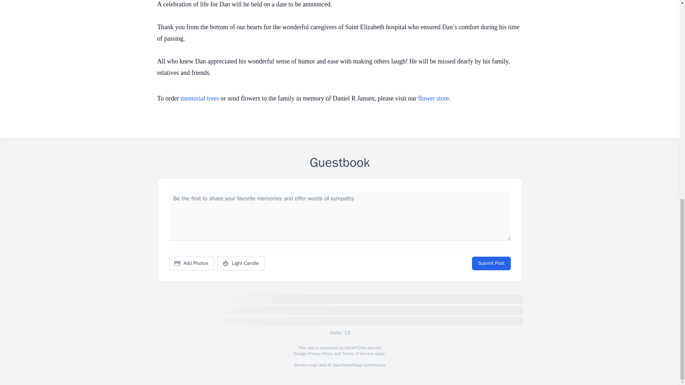 The image size is (685, 385). Describe the element at coordinates (491, 263) in the screenshot. I see `Submit Post` at that location.